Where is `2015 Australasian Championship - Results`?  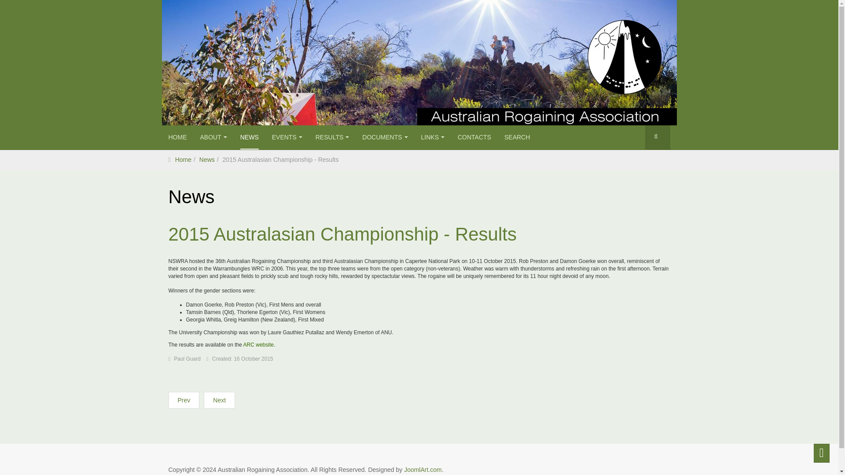 2015 Australasian Championship - Results is located at coordinates (342, 234).